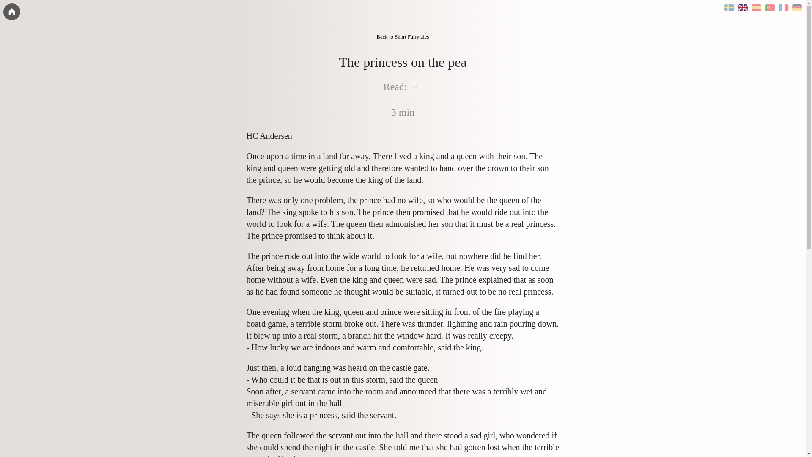 The height and width of the screenshot is (457, 812). What do you see at coordinates (770, 8) in the screenshot?
I see `Language: PT` at bounding box center [770, 8].